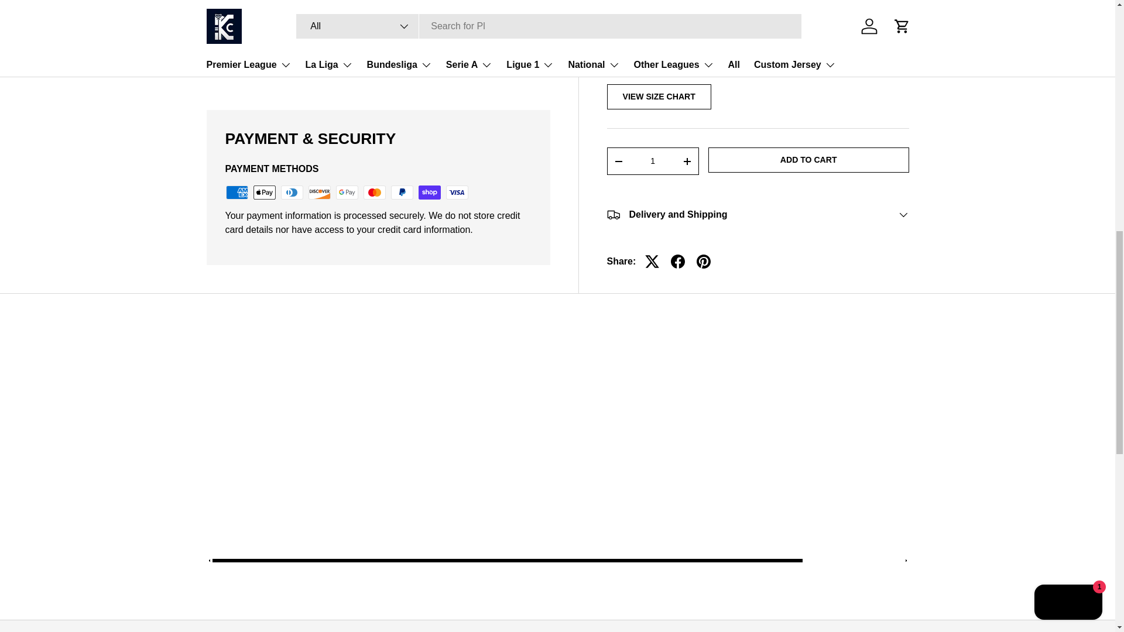 This screenshot has height=632, width=1124. What do you see at coordinates (704, 85) in the screenshot?
I see `Pin on Pinterest` at bounding box center [704, 85].